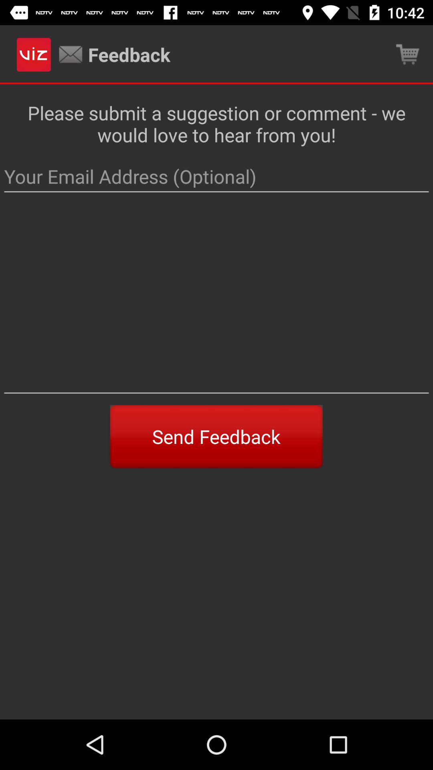 The image size is (433, 770). Describe the element at coordinates (407, 55) in the screenshot. I see `select item to the right of the  feedback item` at that location.